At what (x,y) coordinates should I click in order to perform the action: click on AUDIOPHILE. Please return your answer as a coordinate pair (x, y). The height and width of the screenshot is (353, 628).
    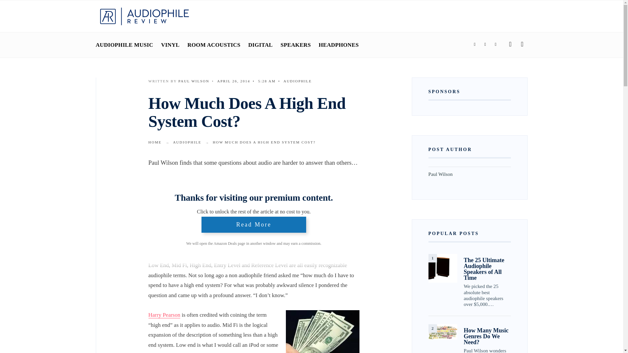
    Looking at the image, I should click on (187, 142).